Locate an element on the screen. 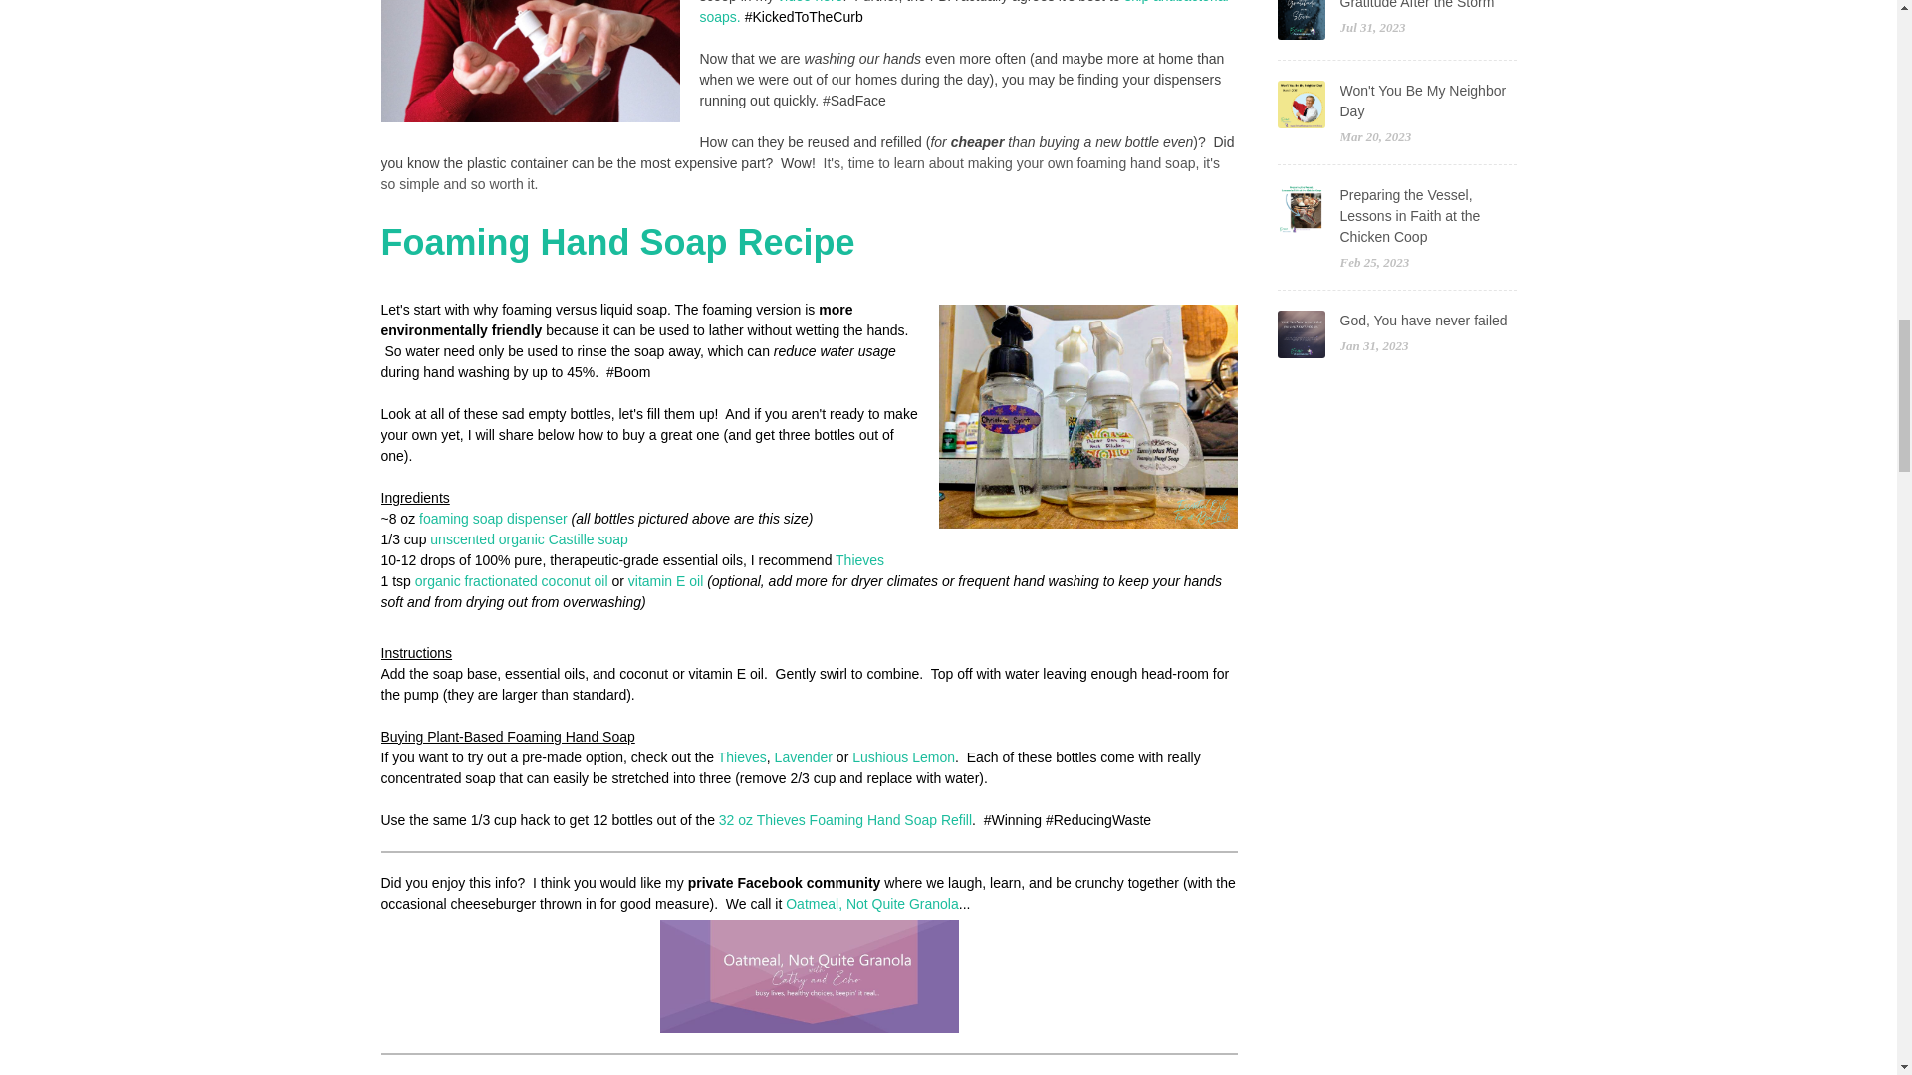  skip antibacterial soaps is located at coordinates (963, 12).